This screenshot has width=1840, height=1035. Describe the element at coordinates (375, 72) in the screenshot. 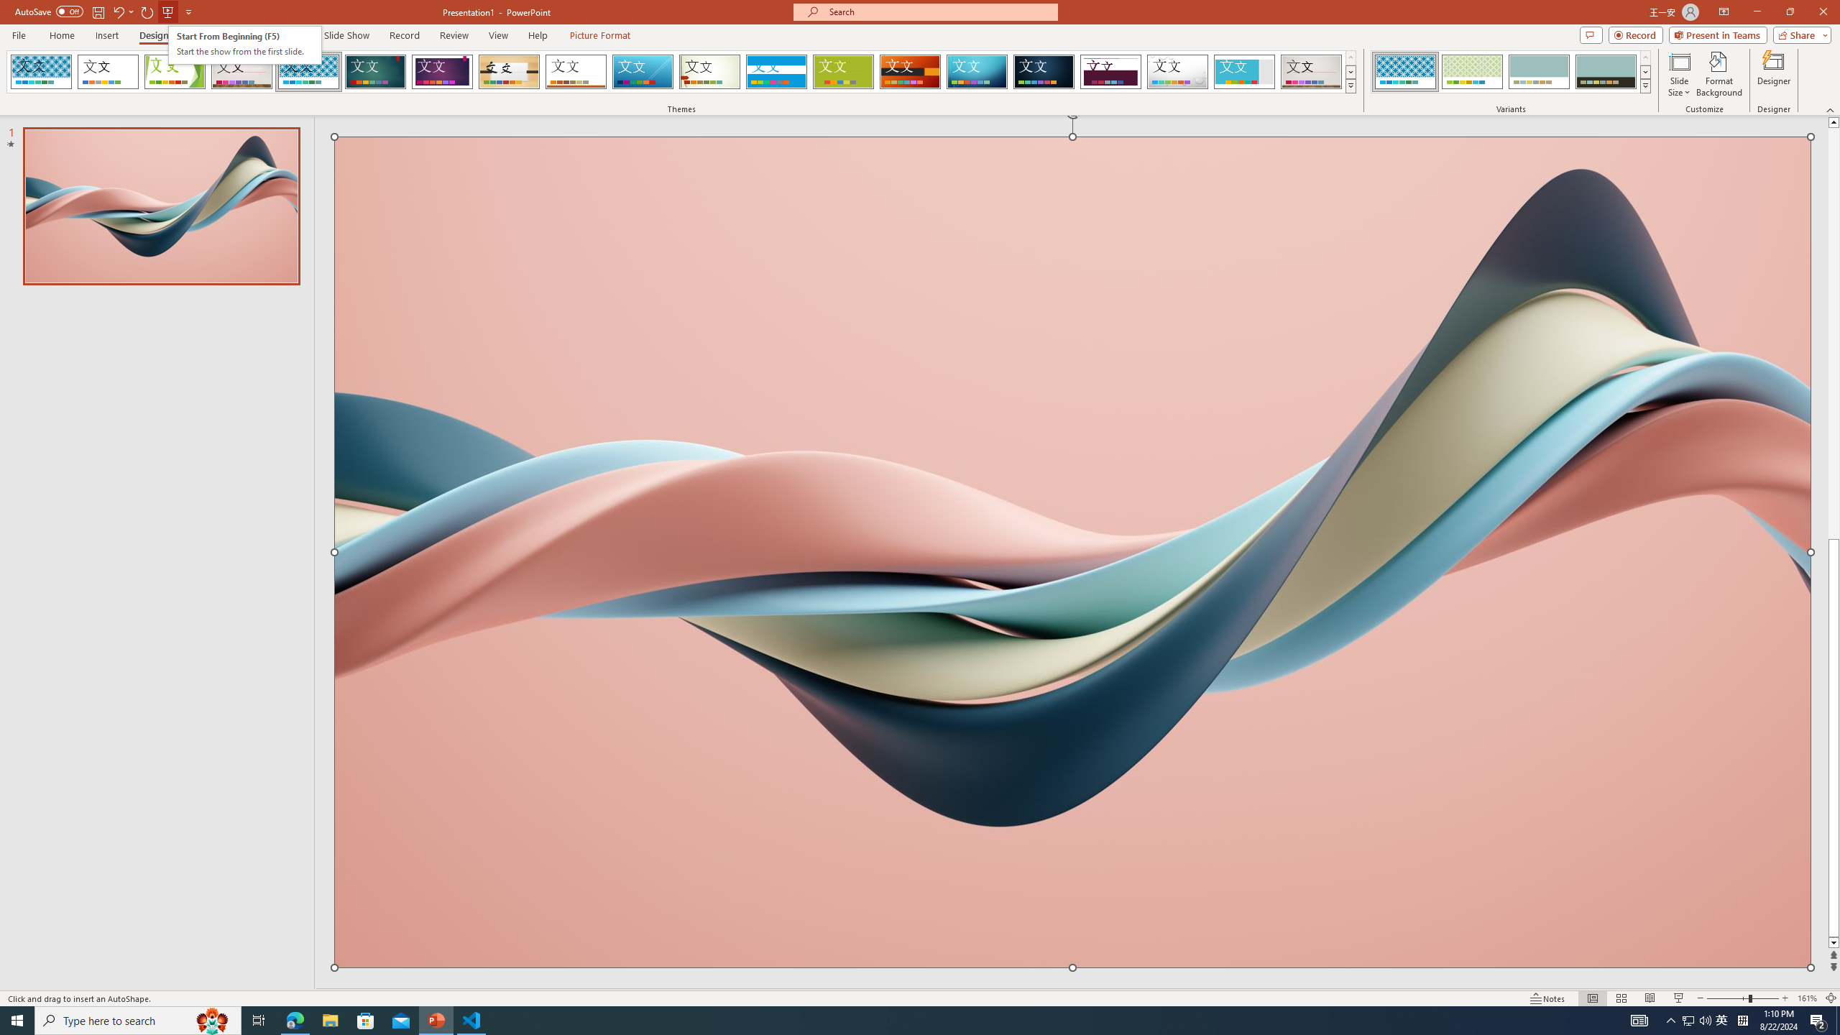

I see `Ion` at that location.